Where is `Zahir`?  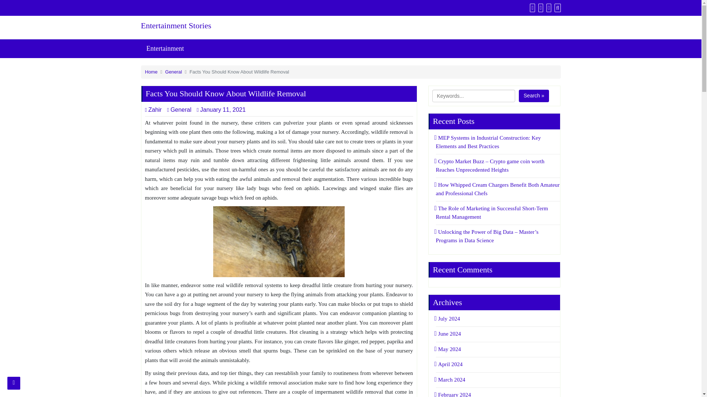 Zahir is located at coordinates (153, 110).